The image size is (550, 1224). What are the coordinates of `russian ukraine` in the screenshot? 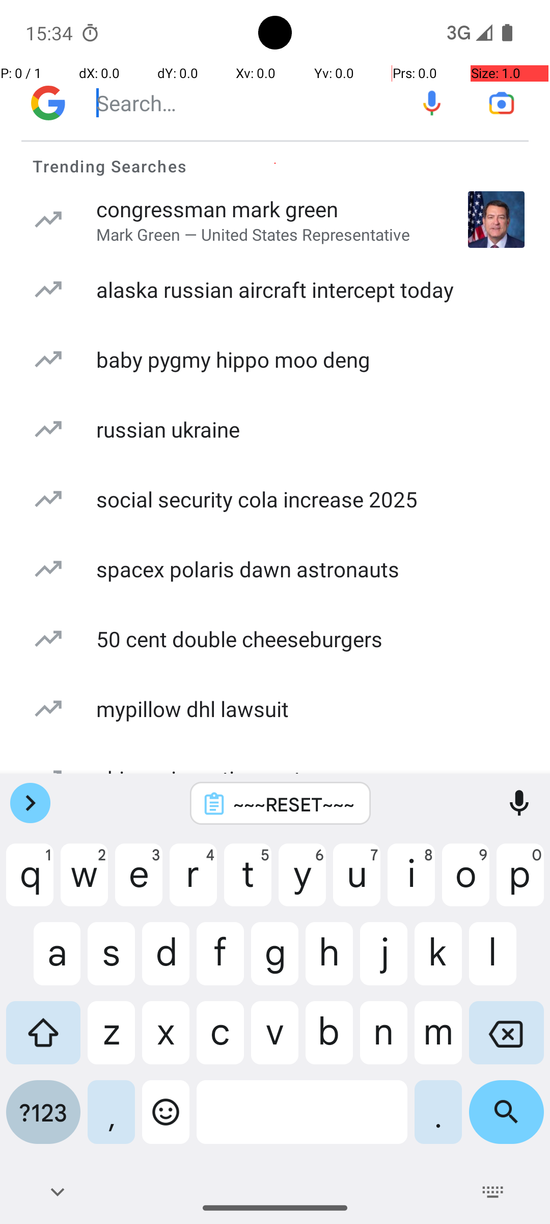 It's located at (168, 429).